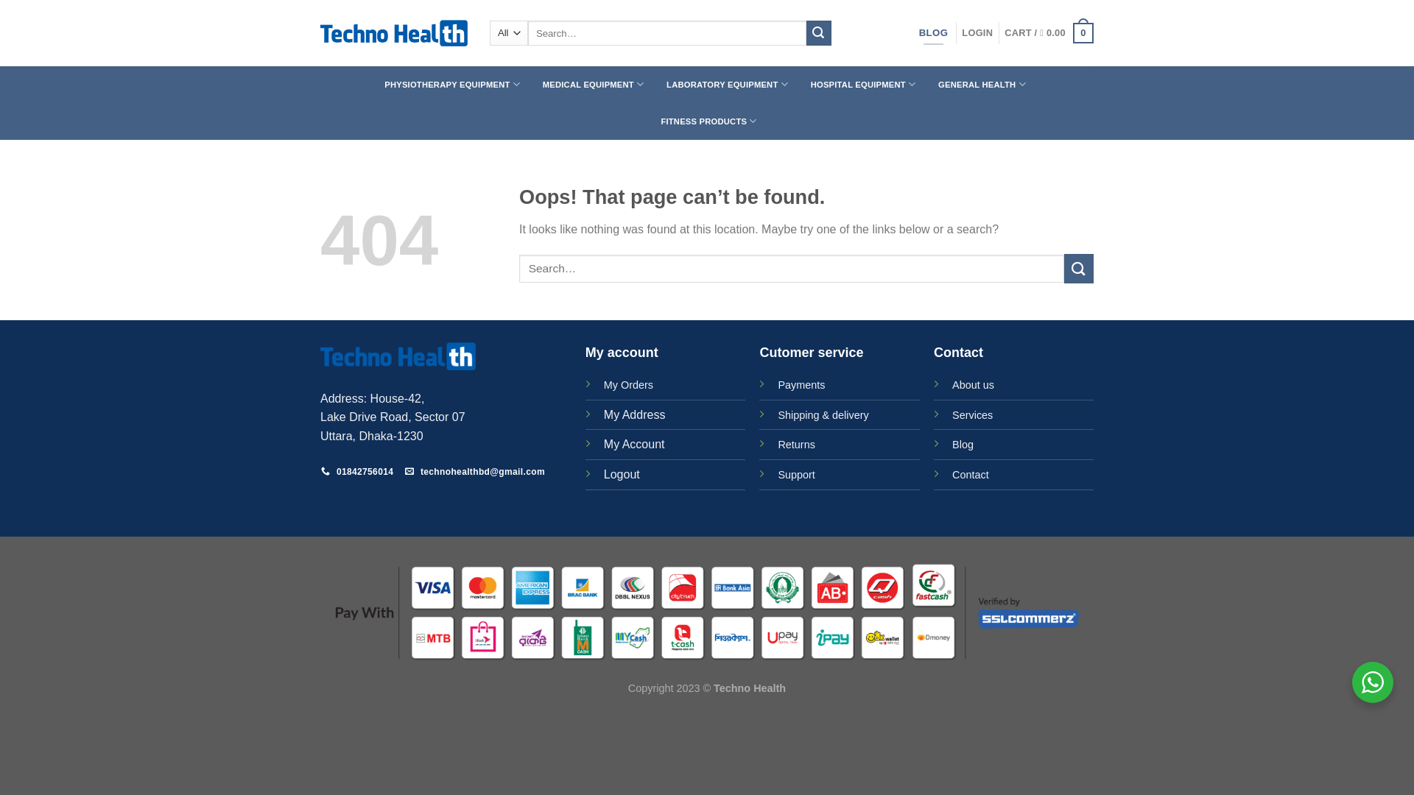 This screenshot has height=795, width=1414. What do you see at coordinates (476, 473) in the screenshot?
I see `technohealthbd@gmail.com` at bounding box center [476, 473].